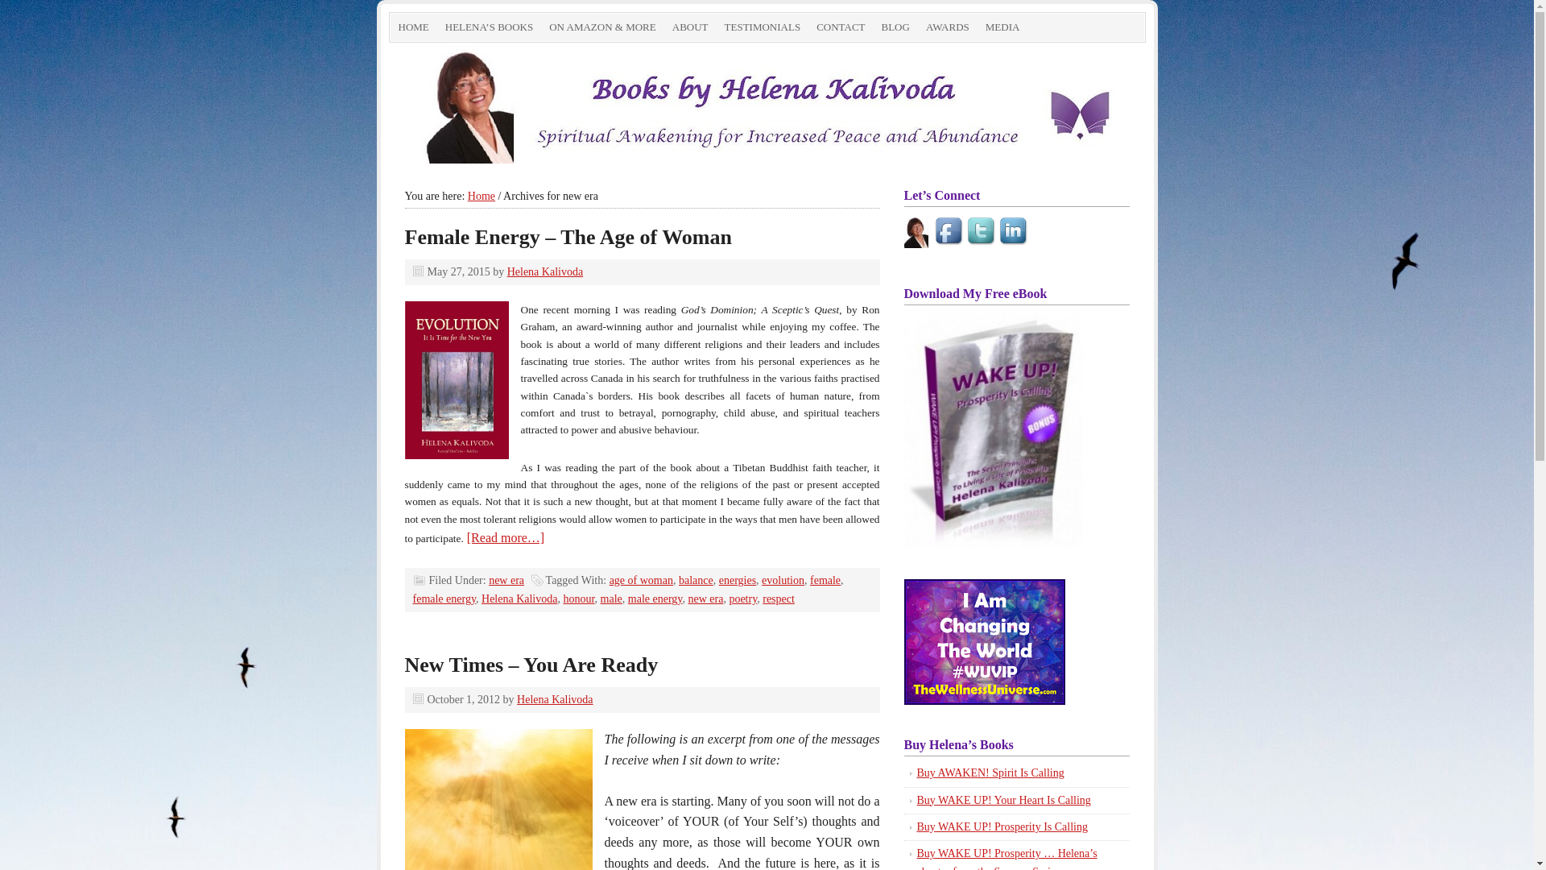 The width and height of the screenshot is (1546, 870). What do you see at coordinates (1003, 27) in the screenshot?
I see `MEDIA` at bounding box center [1003, 27].